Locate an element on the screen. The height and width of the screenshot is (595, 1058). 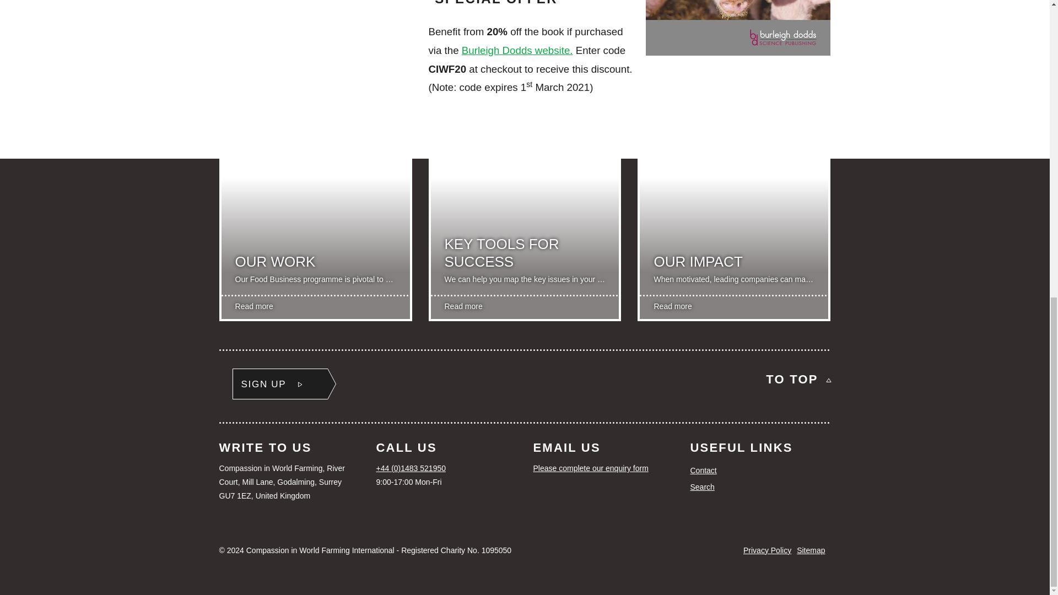
Burleigh Dodds website. is located at coordinates (517, 50).